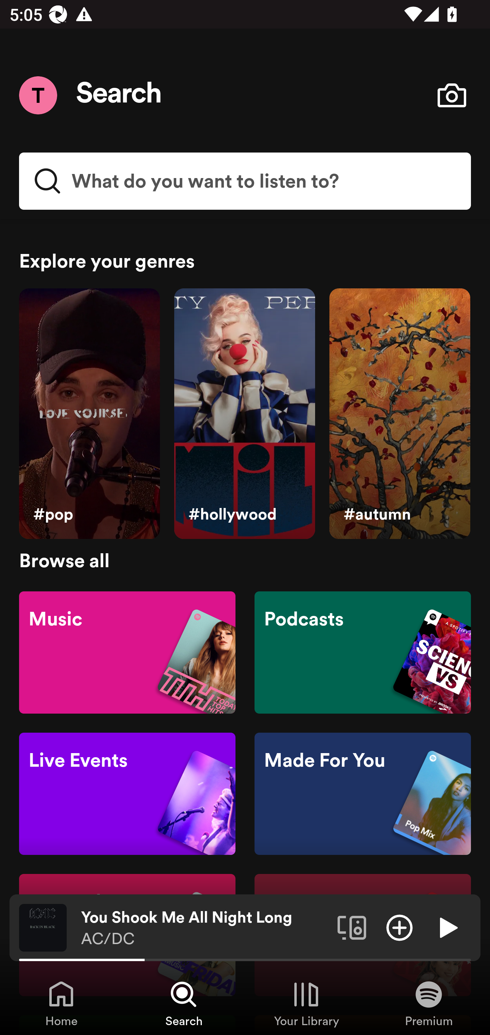 The image size is (490, 1035). I want to click on Search, Tab 2 of 4 Search Search, so click(184, 1003).